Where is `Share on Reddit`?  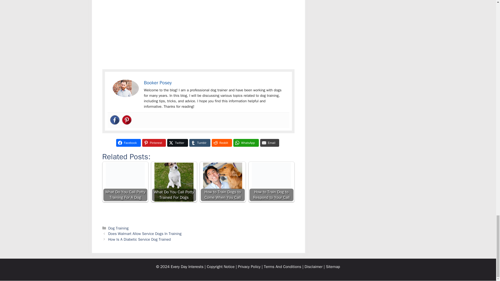 Share on Reddit is located at coordinates (222, 143).